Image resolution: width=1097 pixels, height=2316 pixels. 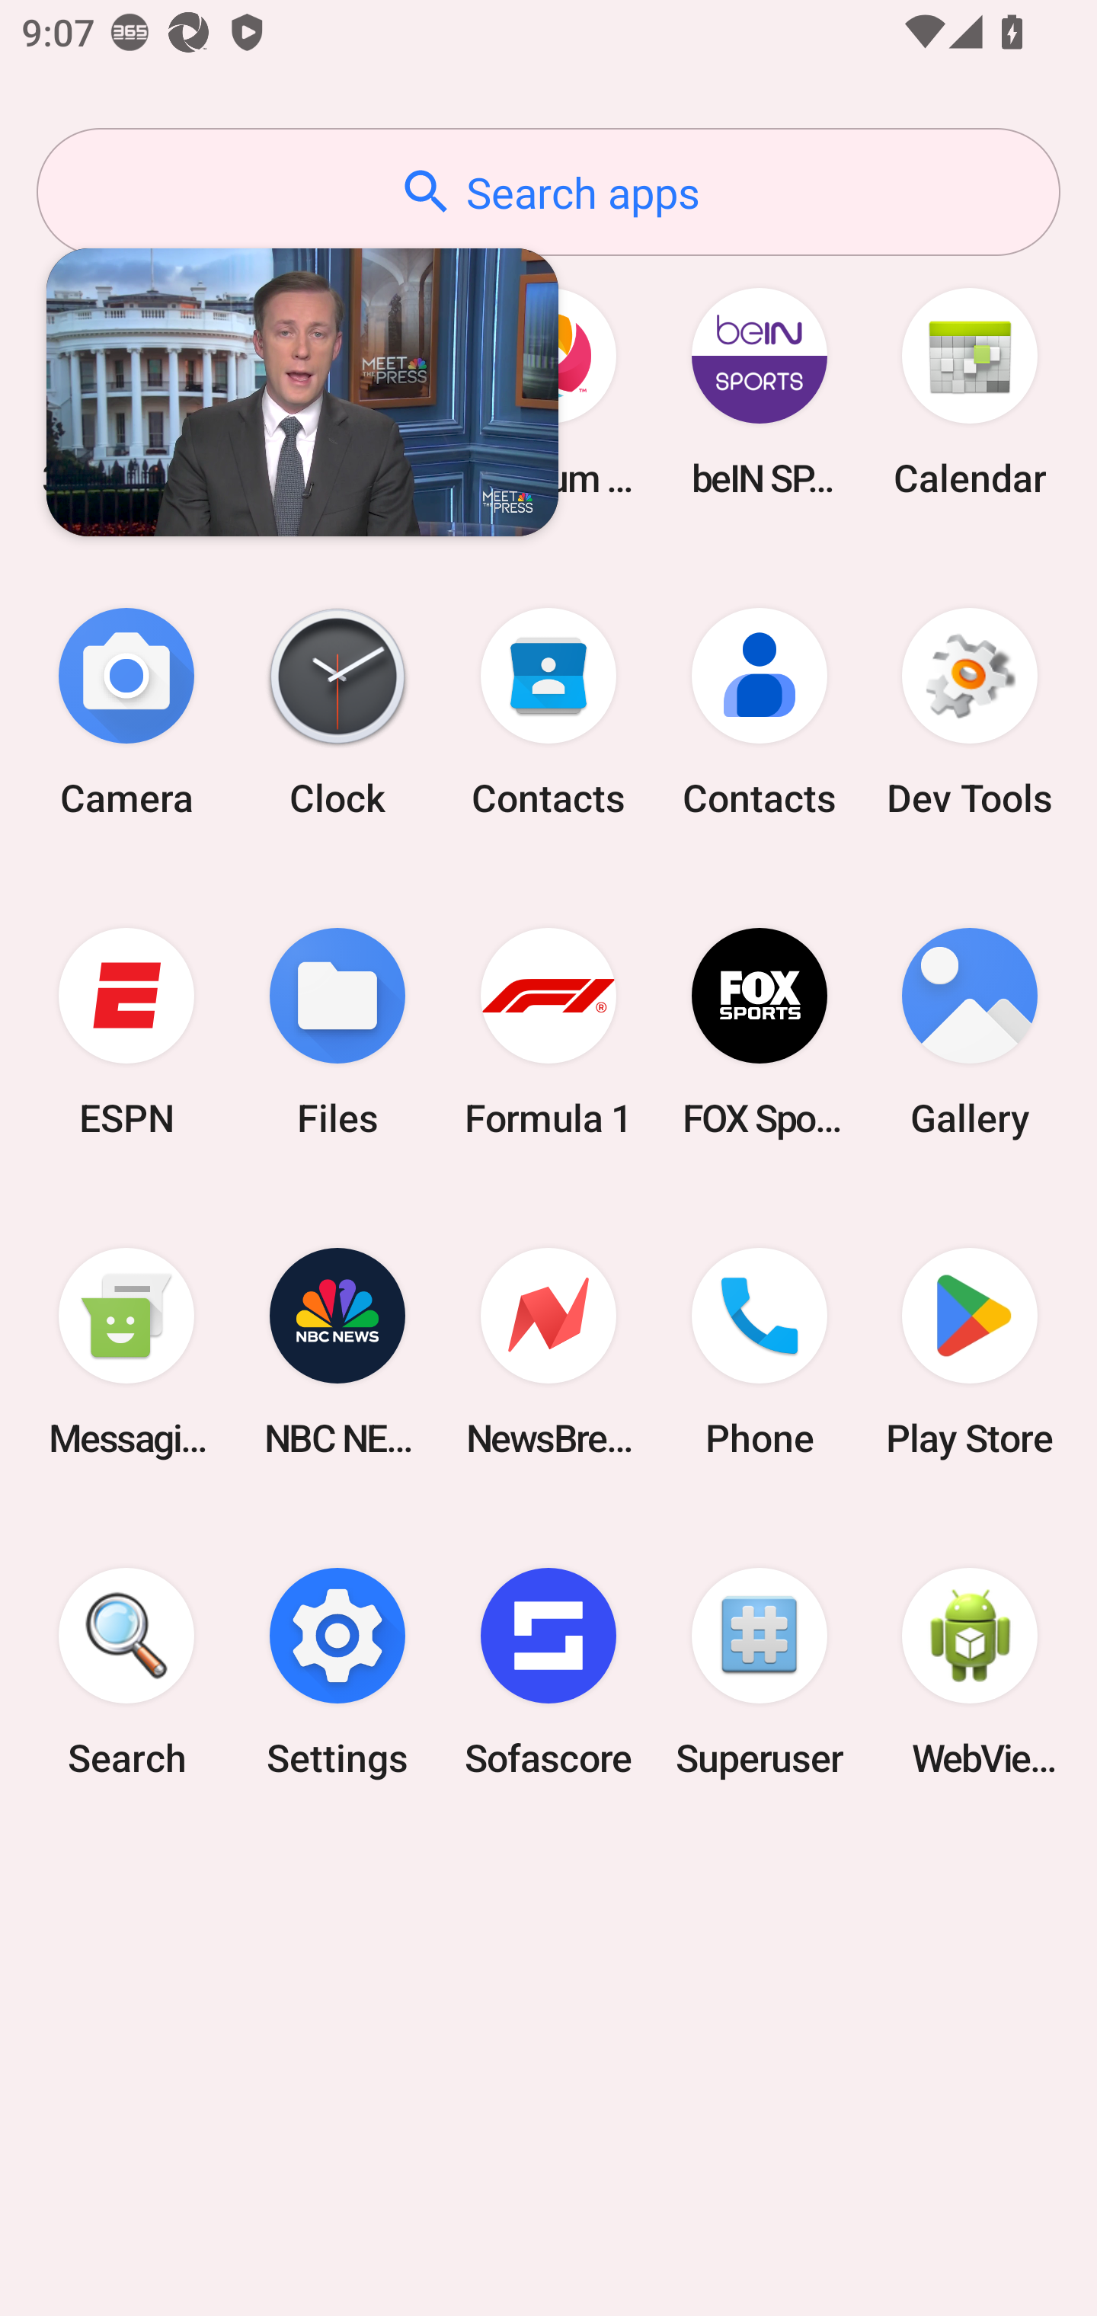 What do you see at coordinates (759, 1352) in the screenshot?
I see `Phone` at bounding box center [759, 1352].